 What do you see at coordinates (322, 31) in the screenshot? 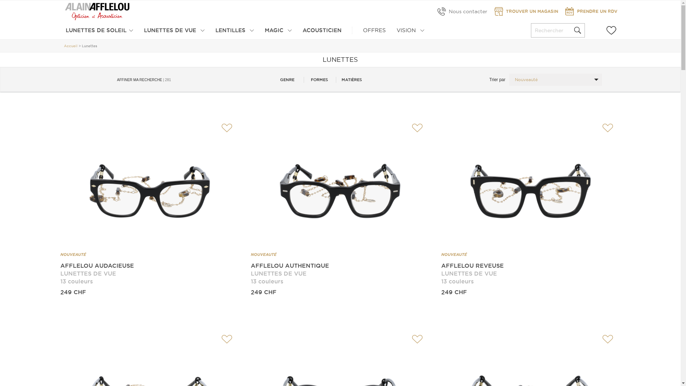
I see `ACOUSTICIEN` at bounding box center [322, 31].